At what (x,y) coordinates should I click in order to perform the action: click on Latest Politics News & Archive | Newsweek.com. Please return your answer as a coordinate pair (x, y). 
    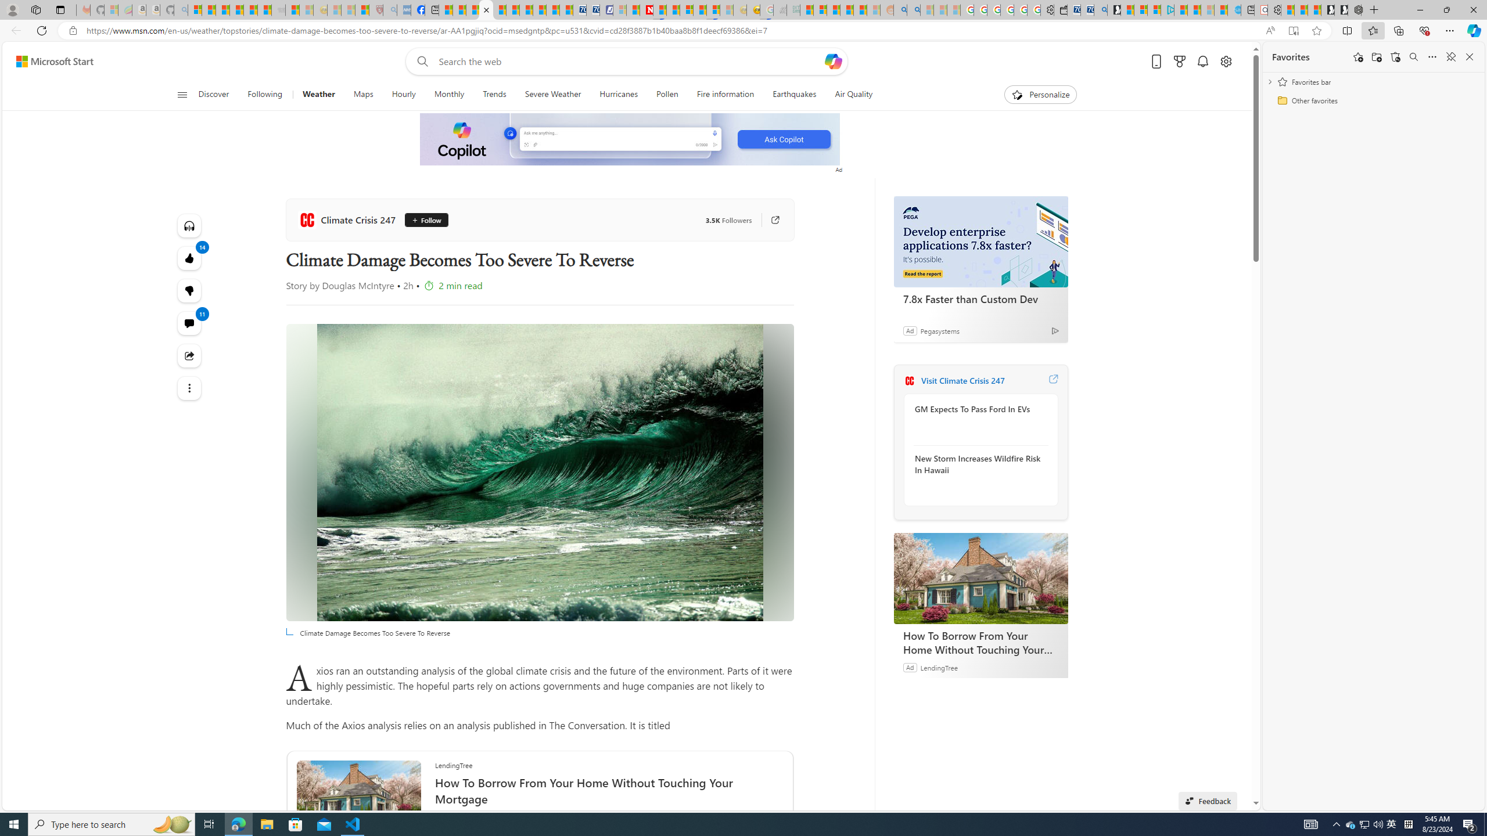
    Looking at the image, I should click on (647, 10).